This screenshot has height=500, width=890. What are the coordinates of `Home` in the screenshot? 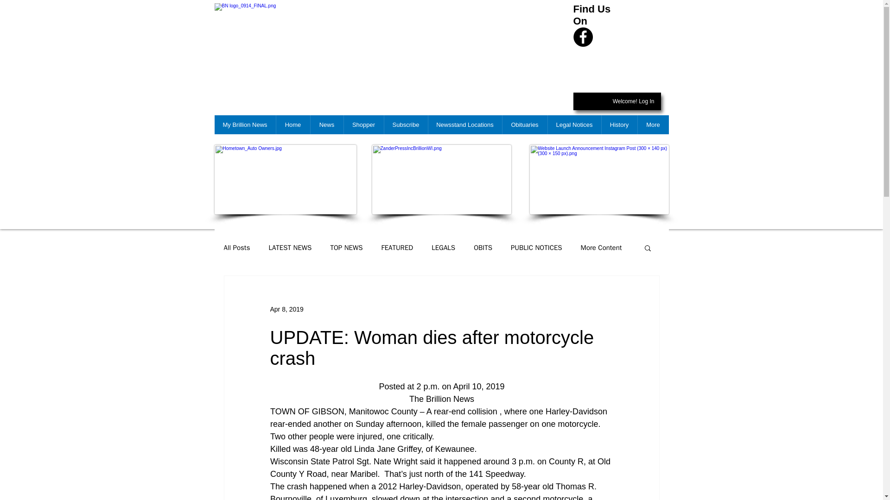 It's located at (292, 125).